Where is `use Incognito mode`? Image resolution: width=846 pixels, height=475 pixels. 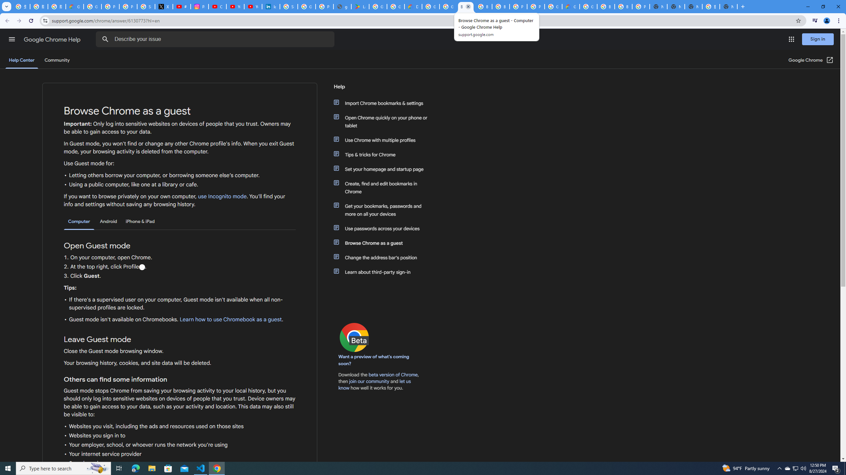 use Incognito mode is located at coordinates (222, 197).